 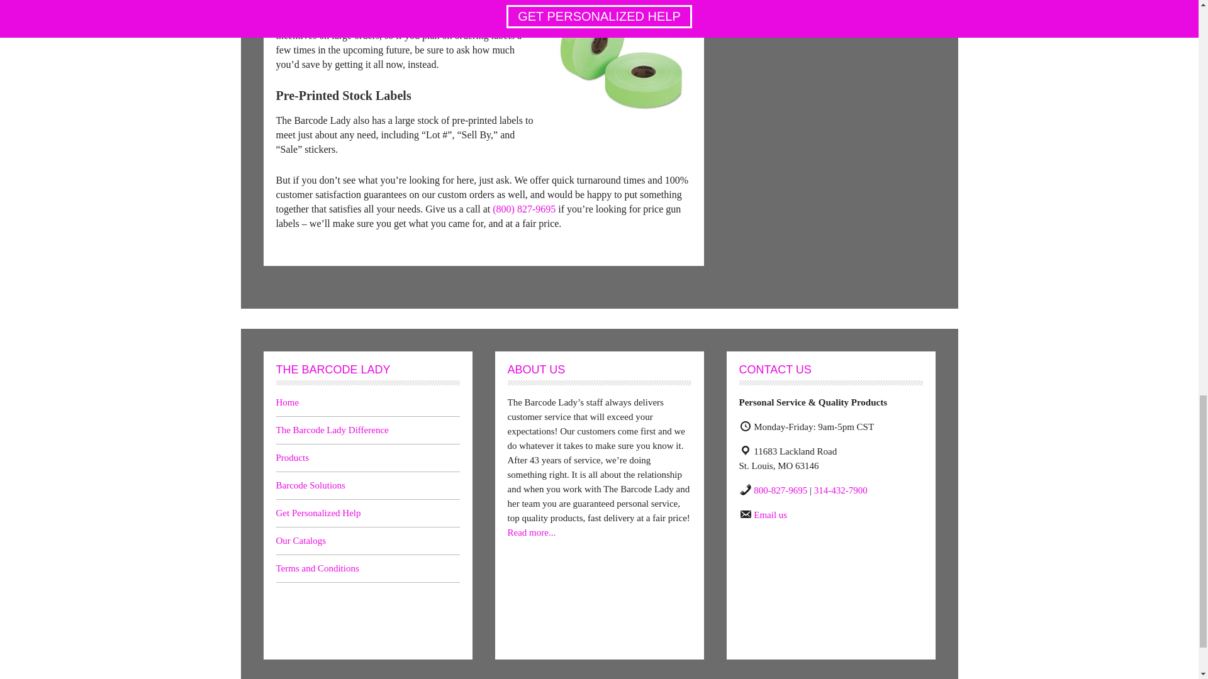 I want to click on Home, so click(x=287, y=402).